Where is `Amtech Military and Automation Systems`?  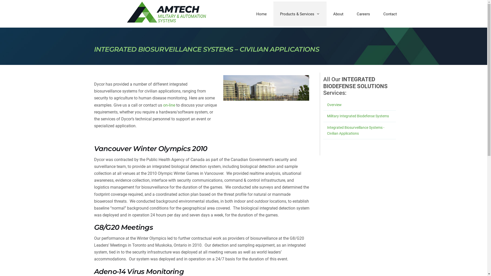
Amtech Military and Automation Systems is located at coordinates (167, 12).